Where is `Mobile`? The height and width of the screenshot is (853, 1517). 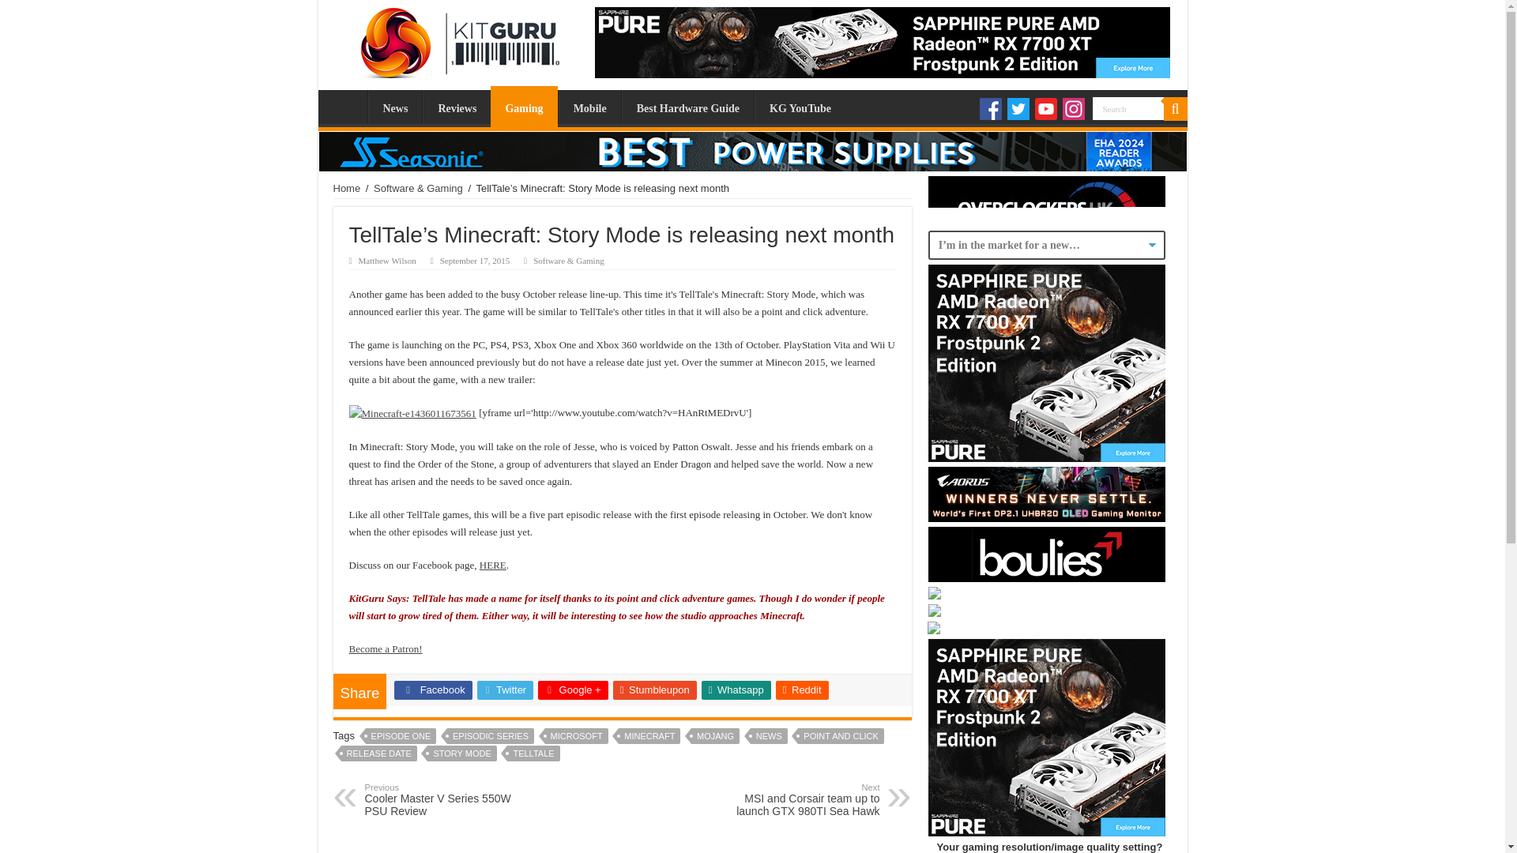
Mobile is located at coordinates (589, 106).